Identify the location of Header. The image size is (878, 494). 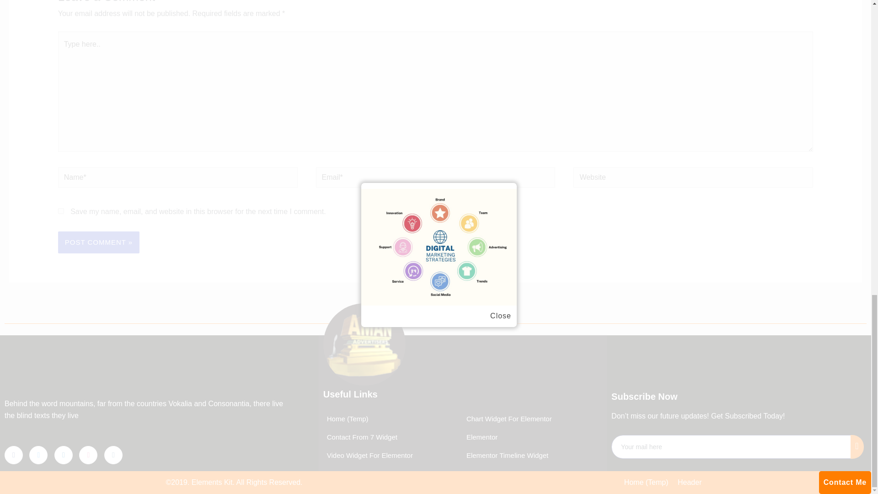
(690, 483).